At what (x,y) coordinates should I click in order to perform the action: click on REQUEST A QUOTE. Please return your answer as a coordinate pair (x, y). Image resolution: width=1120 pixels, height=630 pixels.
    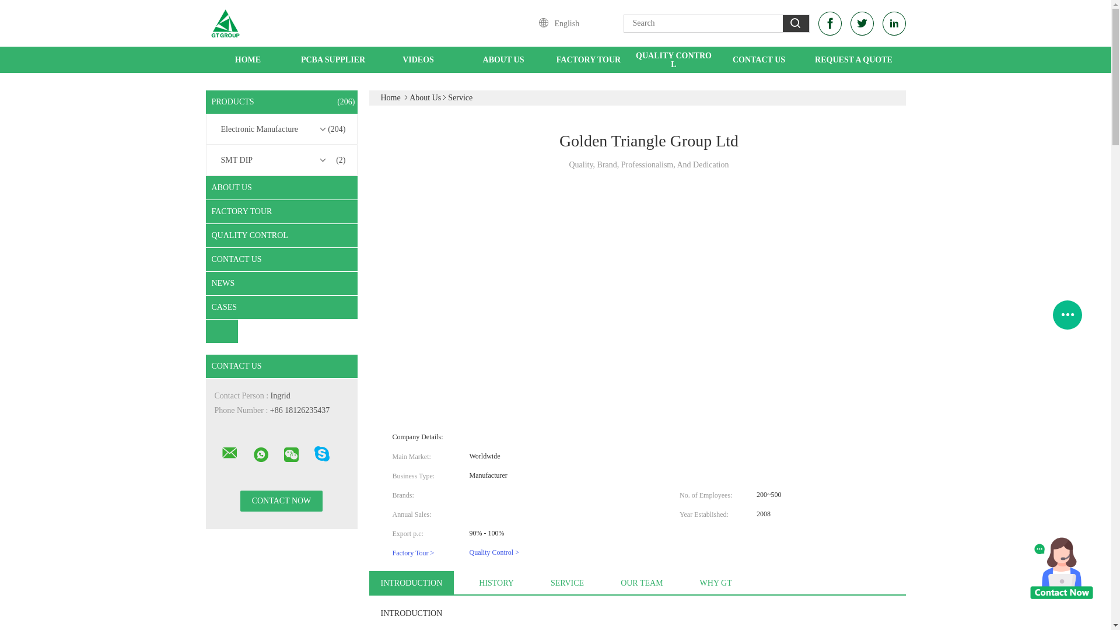
    Looking at the image, I should click on (853, 60).